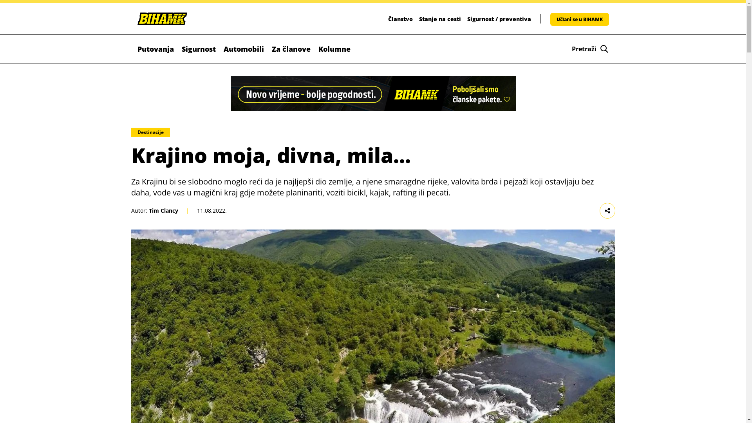 Image resolution: width=752 pixels, height=423 pixels. Describe the element at coordinates (440, 19) in the screenshot. I see `Stanje na cesti` at that location.